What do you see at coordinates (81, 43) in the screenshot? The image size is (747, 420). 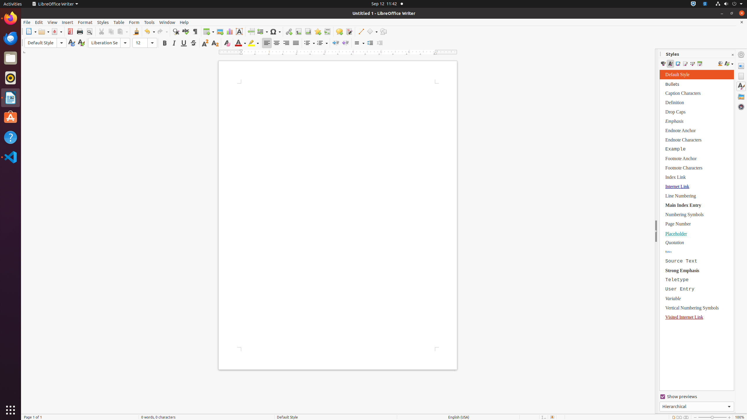 I see `New` at bounding box center [81, 43].